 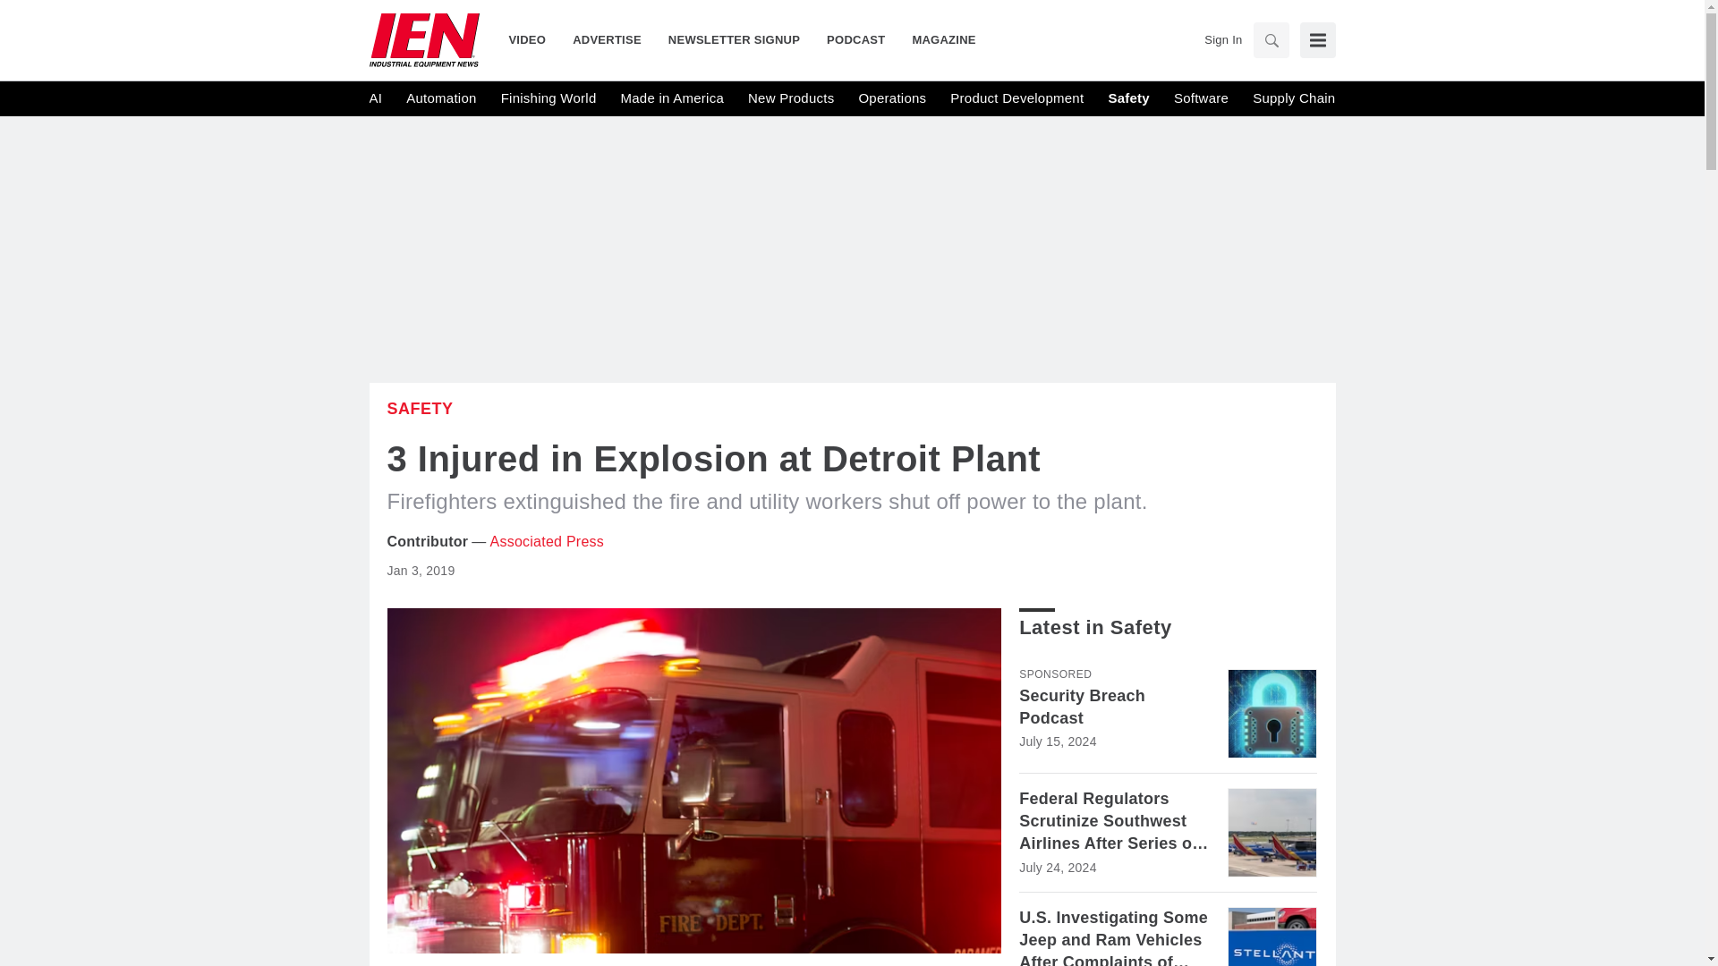 I want to click on New Products, so click(x=790, y=98).